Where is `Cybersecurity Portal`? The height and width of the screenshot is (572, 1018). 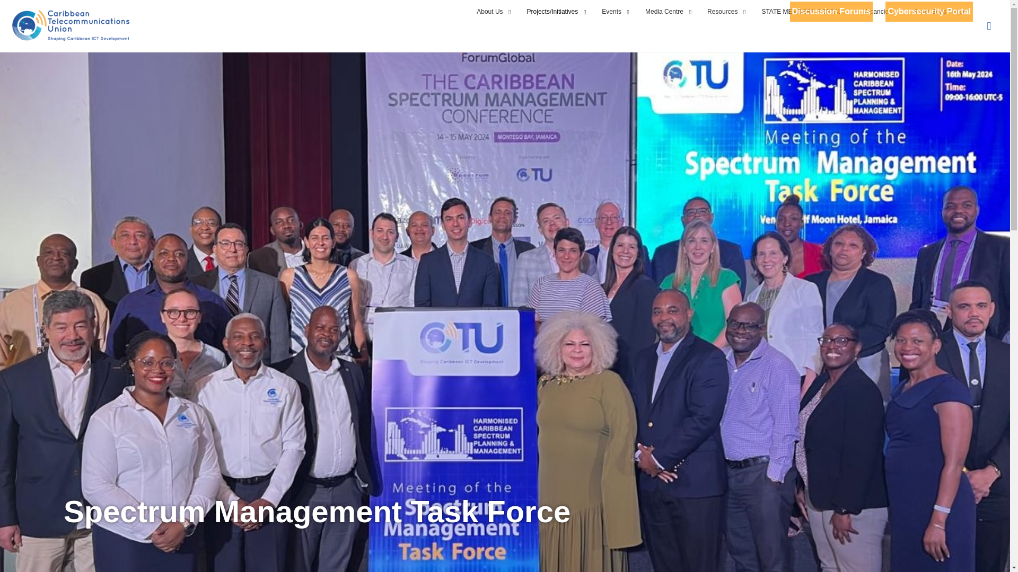 Cybersecurity Portal is located at coordinates (929, 11).